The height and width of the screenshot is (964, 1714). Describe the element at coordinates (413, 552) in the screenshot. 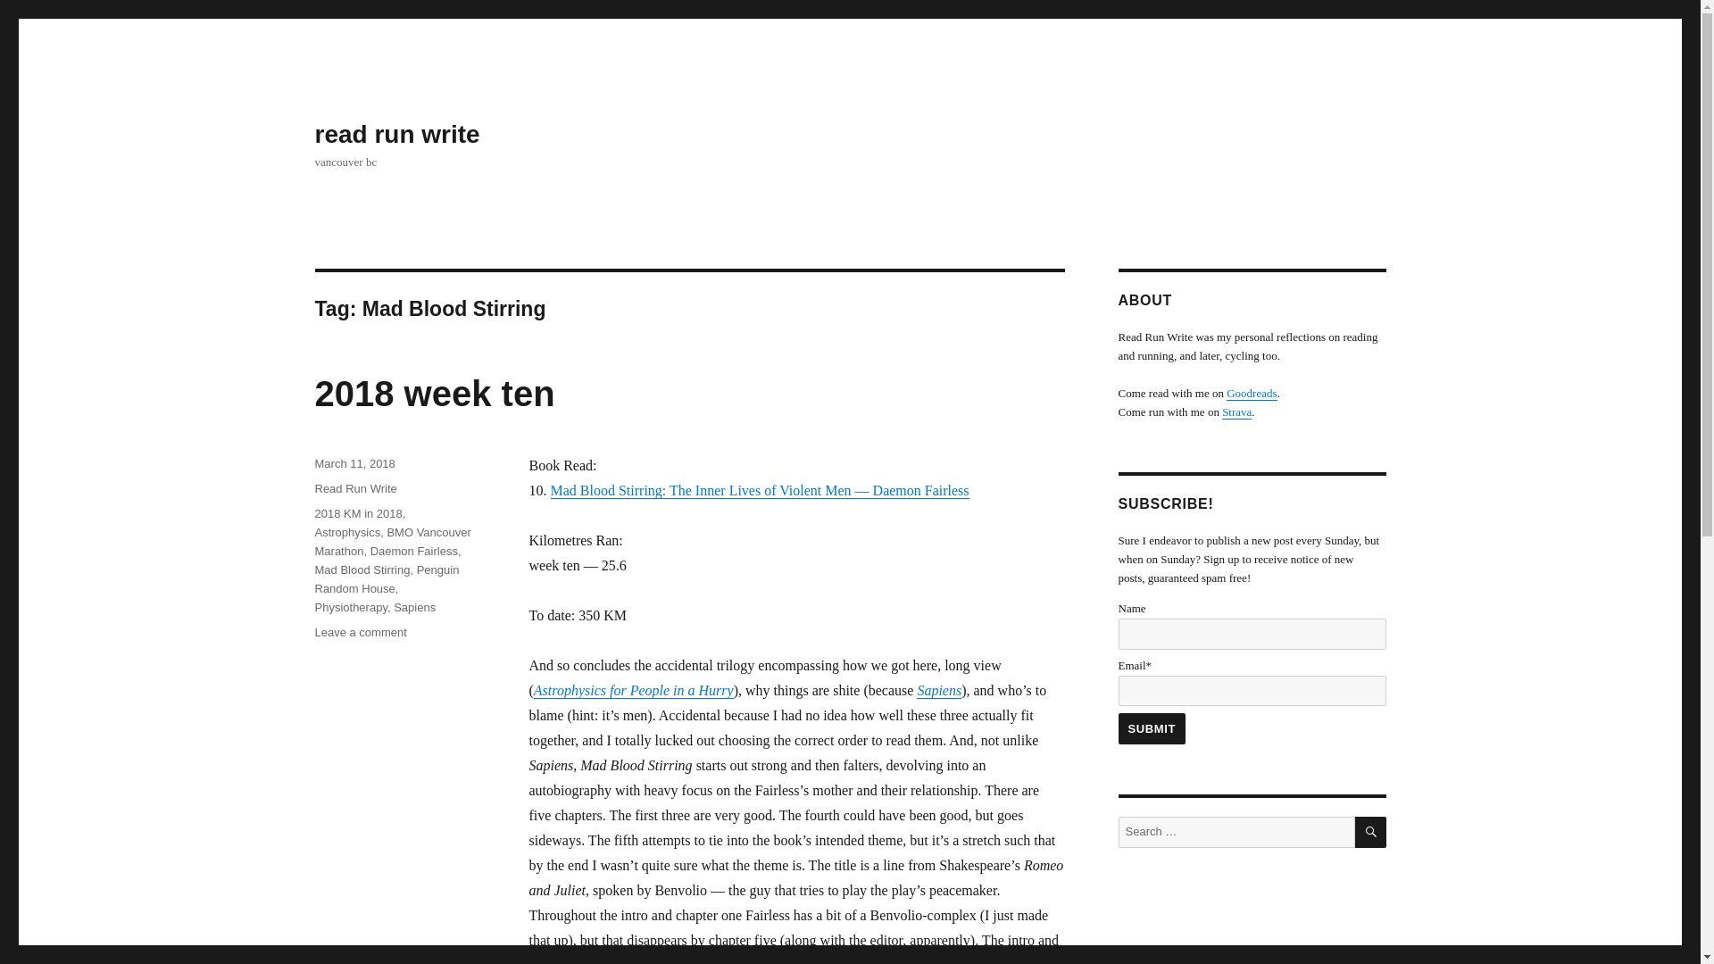

I see `Daemon Fairless` at that location.